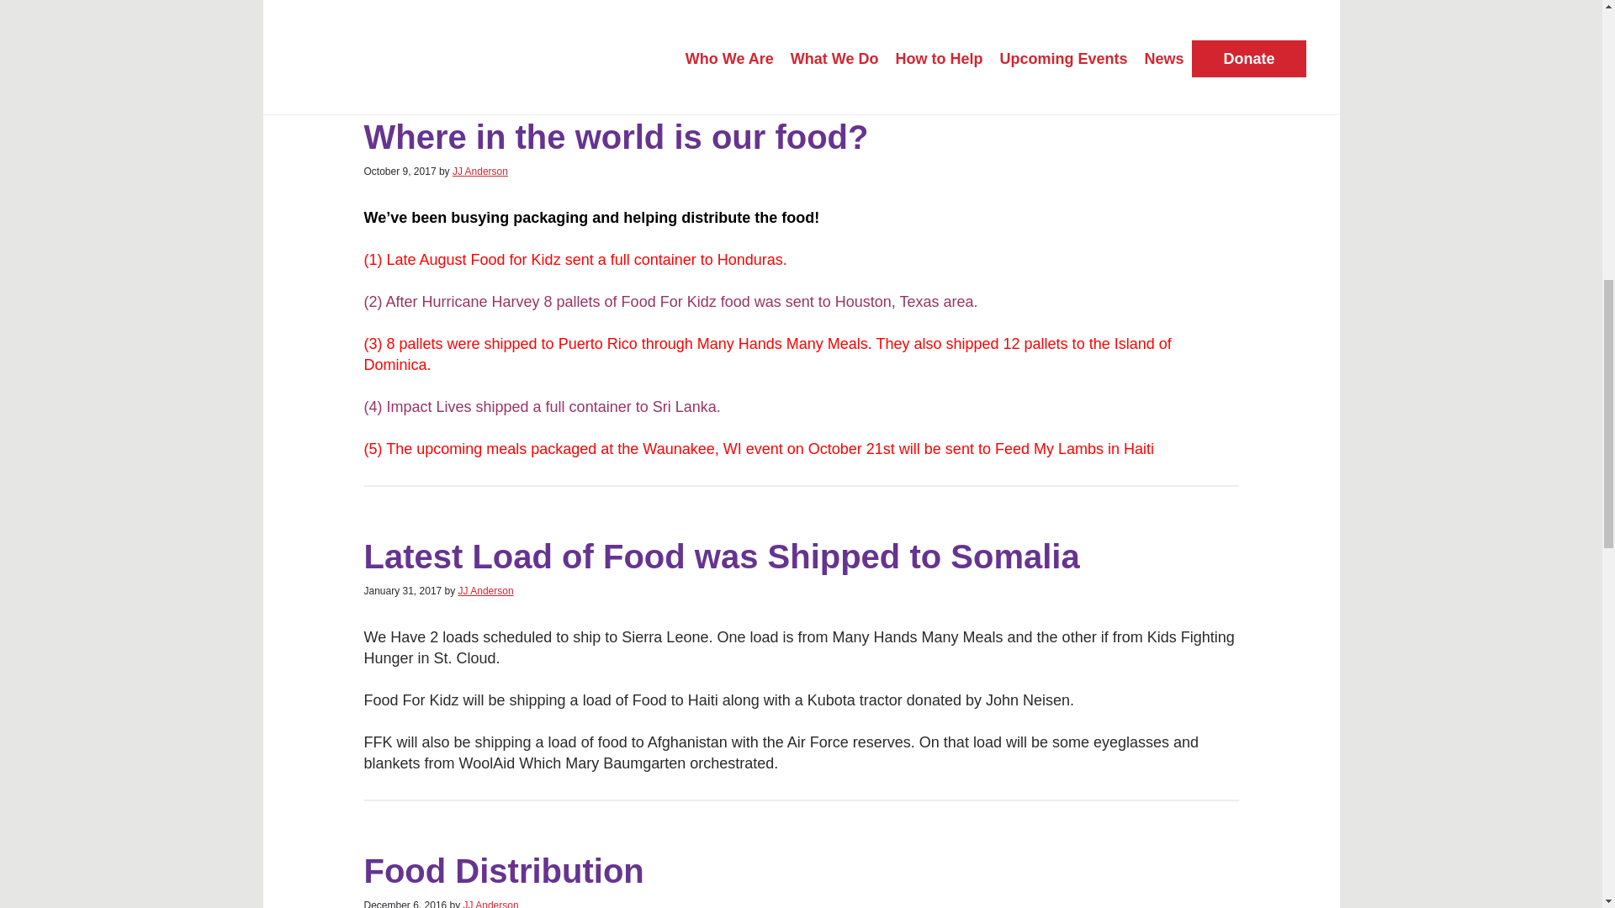 Image resolution: width=1615 pixels, height=908 pixels. Describe the element at coordinates (503, 871) in the screenshot. I see `Food Distribution` at that location.